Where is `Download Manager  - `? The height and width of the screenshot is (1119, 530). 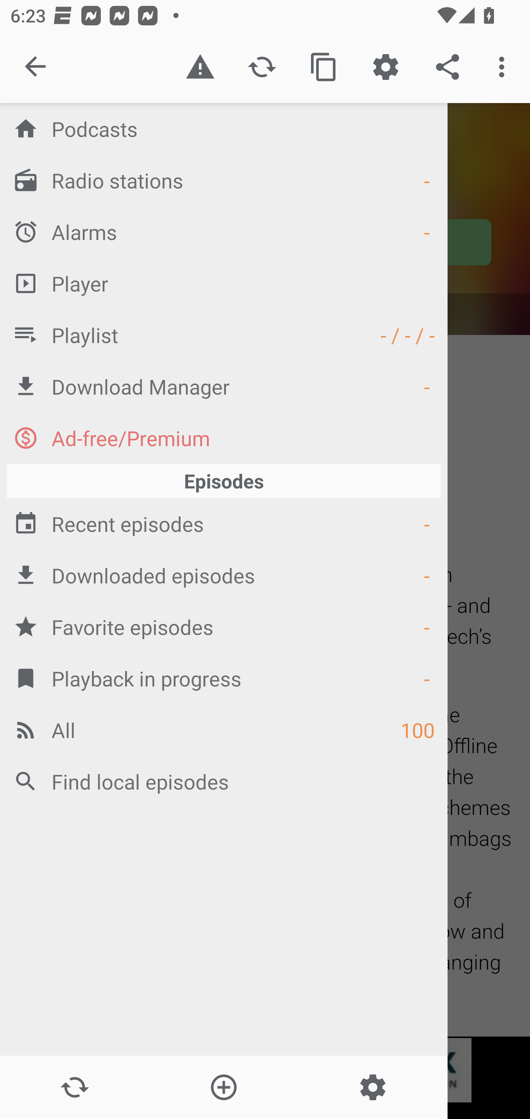
Download Manager  -  is located at coordinates (224, 386).